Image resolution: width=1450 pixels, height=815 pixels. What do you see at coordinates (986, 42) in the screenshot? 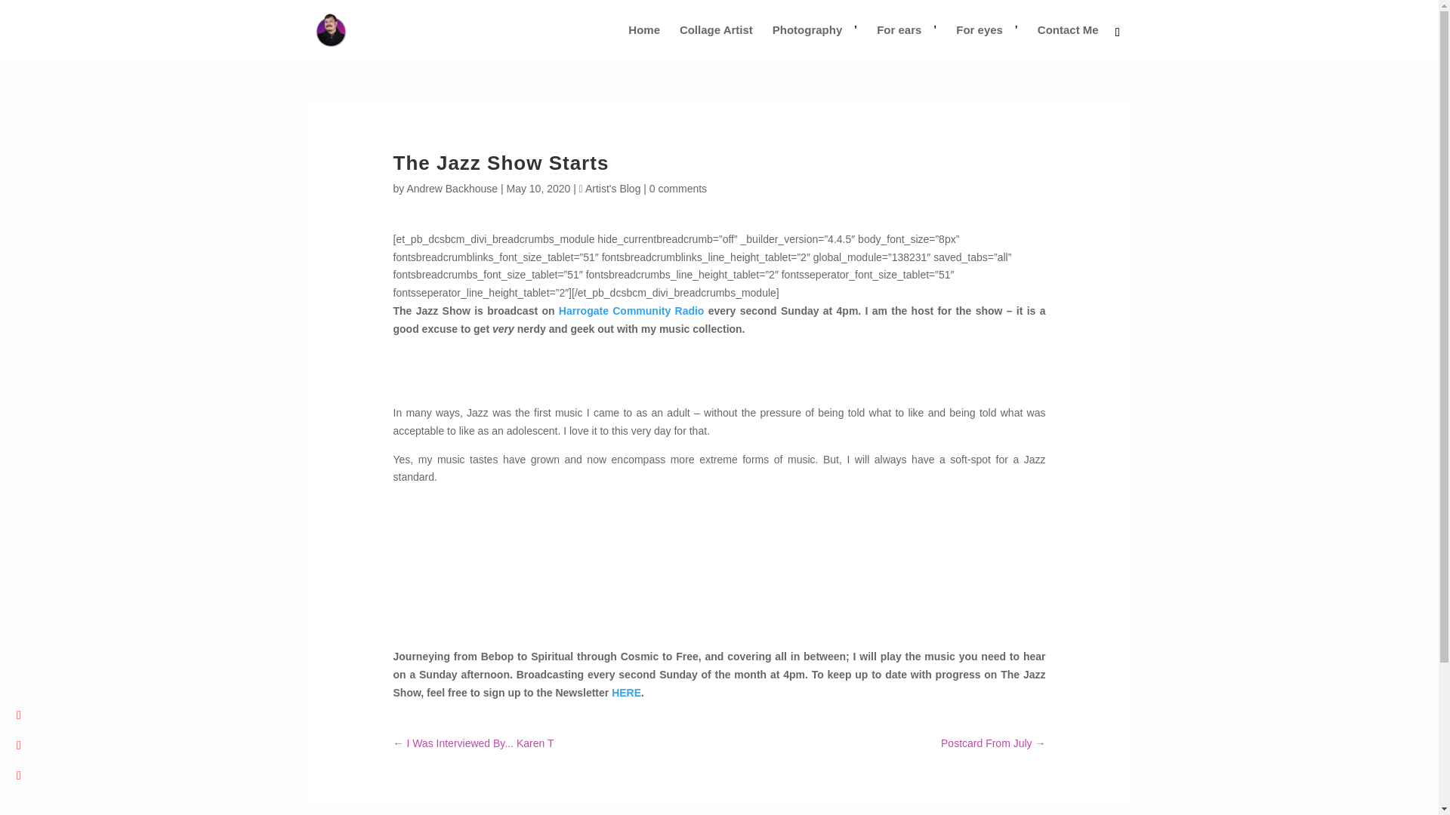
I see `For eyes` at bounding box center [986, 42].